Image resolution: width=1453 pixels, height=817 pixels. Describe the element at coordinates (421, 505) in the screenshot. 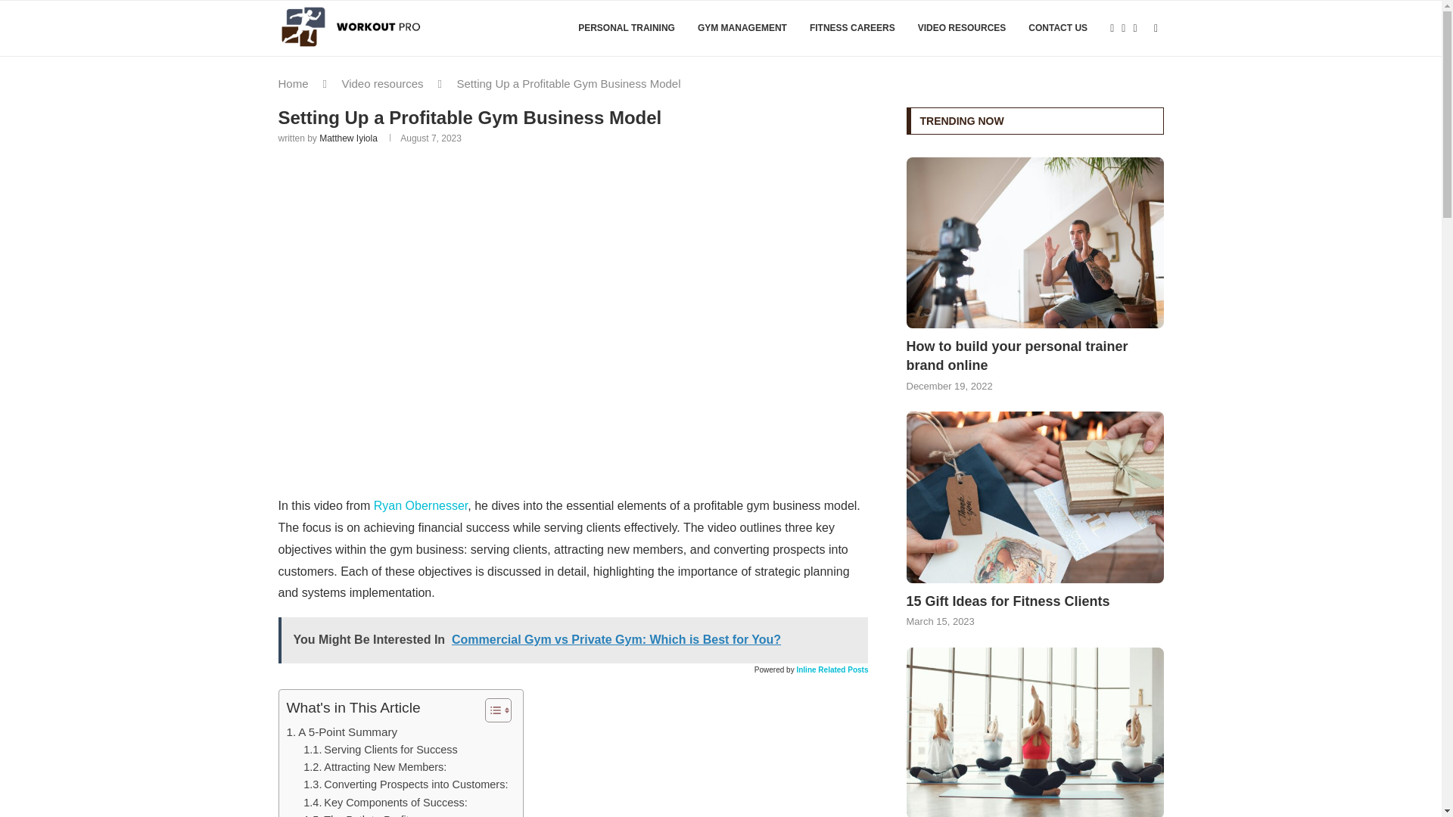

I see `Ryan Obernesser` at that location.